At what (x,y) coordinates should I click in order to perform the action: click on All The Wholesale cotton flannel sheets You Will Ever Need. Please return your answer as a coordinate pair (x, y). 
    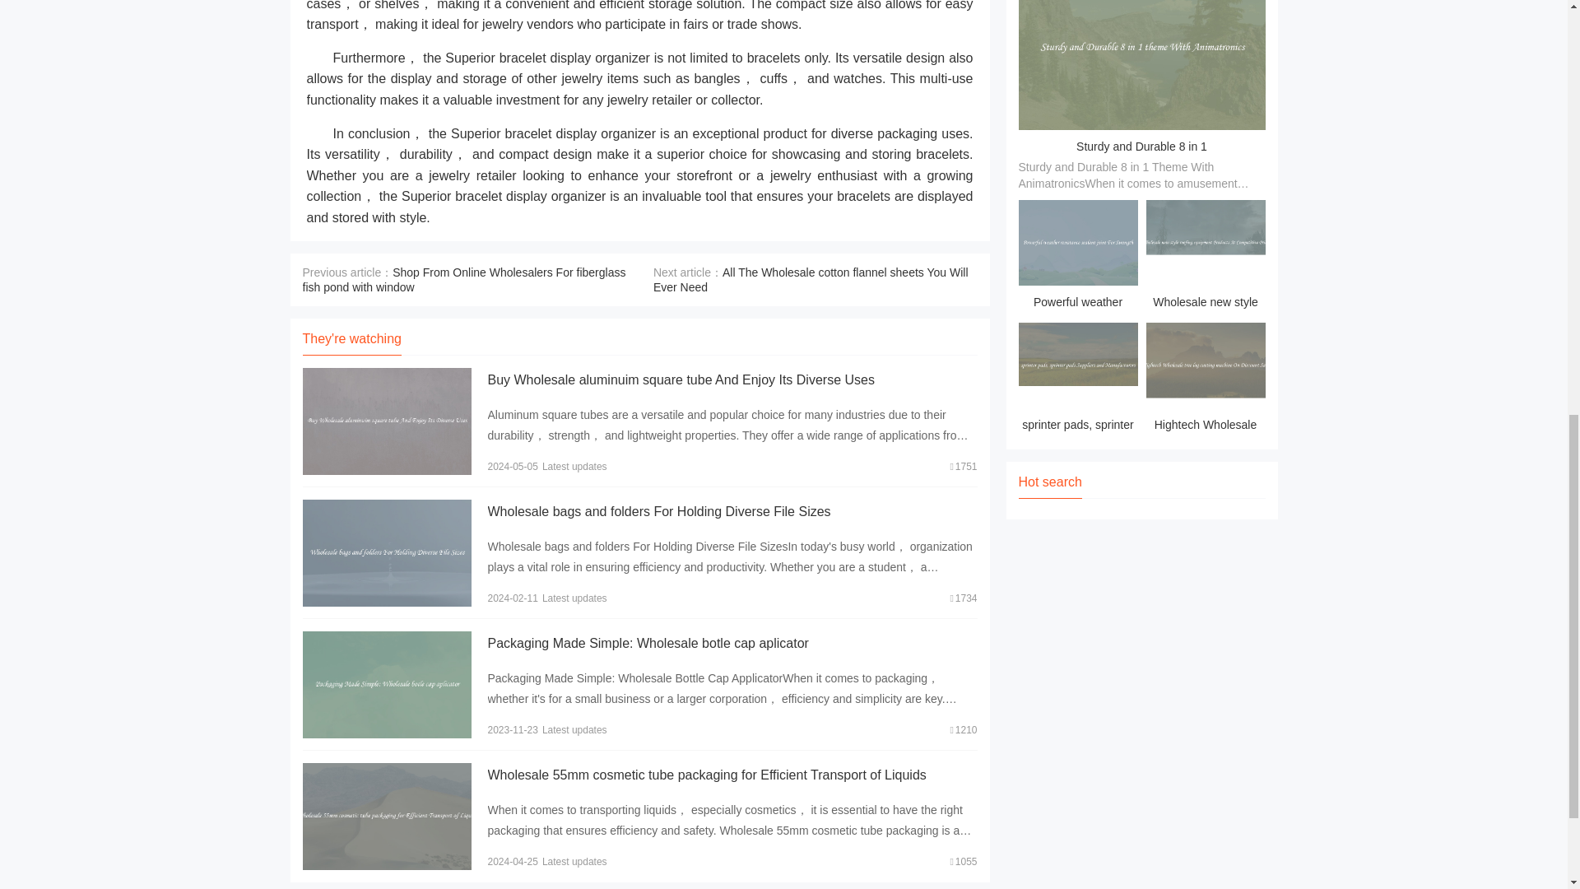
    Looking at the image, I should click on (811, 278).